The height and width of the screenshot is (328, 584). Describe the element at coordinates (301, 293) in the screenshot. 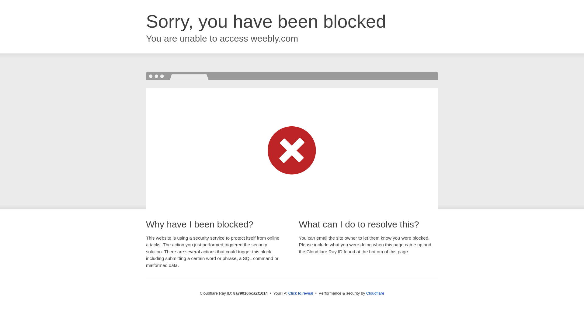

I see `Click to reveal` at that location.